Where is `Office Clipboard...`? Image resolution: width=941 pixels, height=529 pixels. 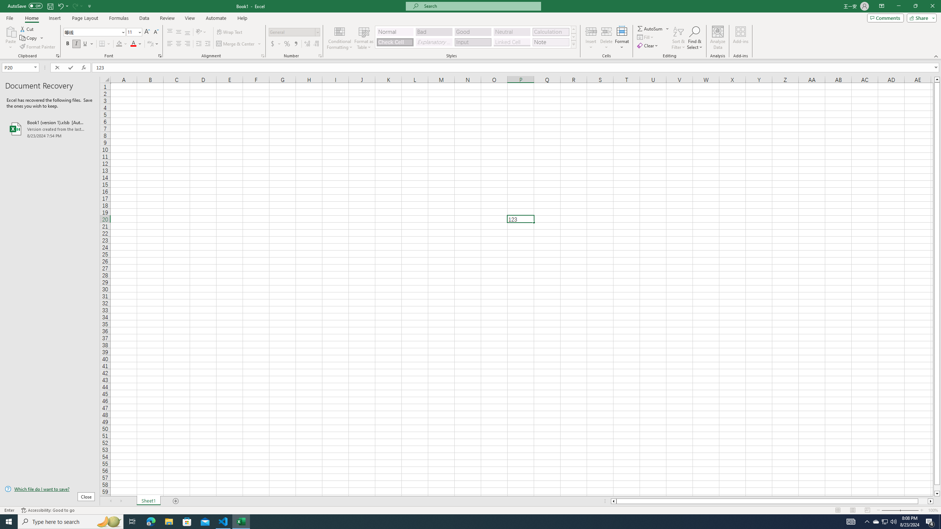 Office Clipboard... is located at coordinates (57, 56).